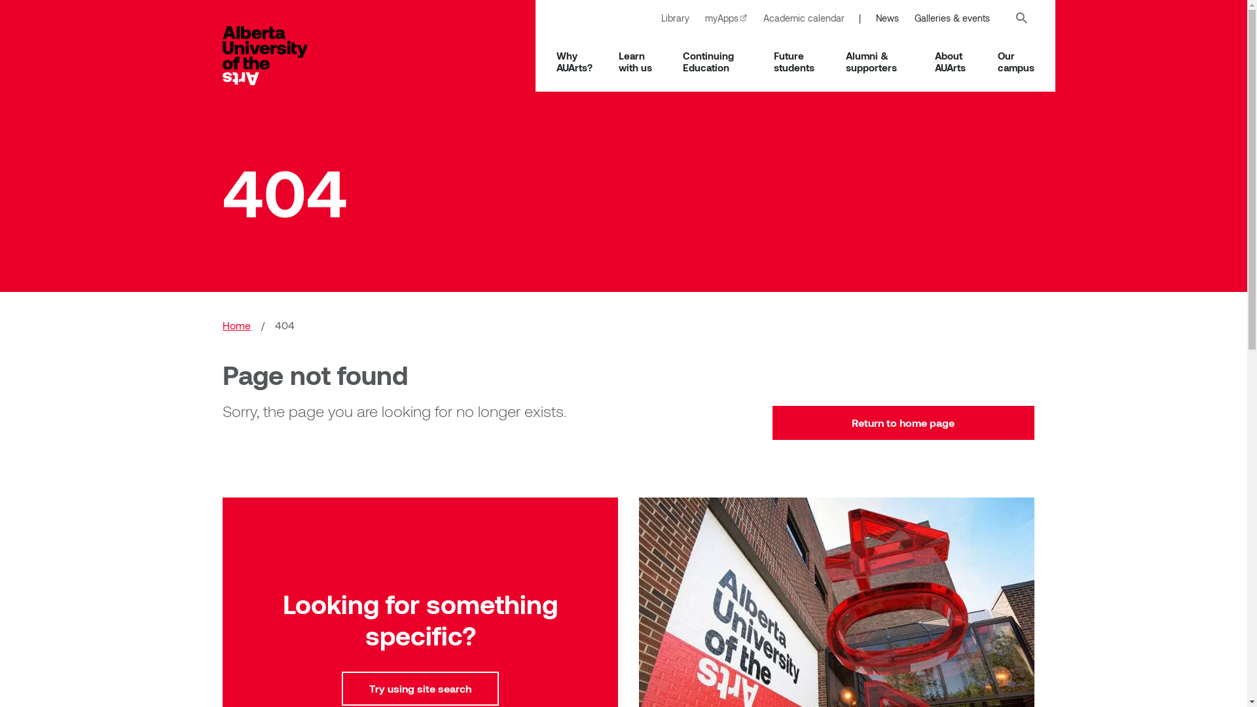 The height and width of the screenshot is (707, 1257). What do you see at coordinates (1021, 18) in the screenshot?
I see `Search` at bounding box center [1021, 18].